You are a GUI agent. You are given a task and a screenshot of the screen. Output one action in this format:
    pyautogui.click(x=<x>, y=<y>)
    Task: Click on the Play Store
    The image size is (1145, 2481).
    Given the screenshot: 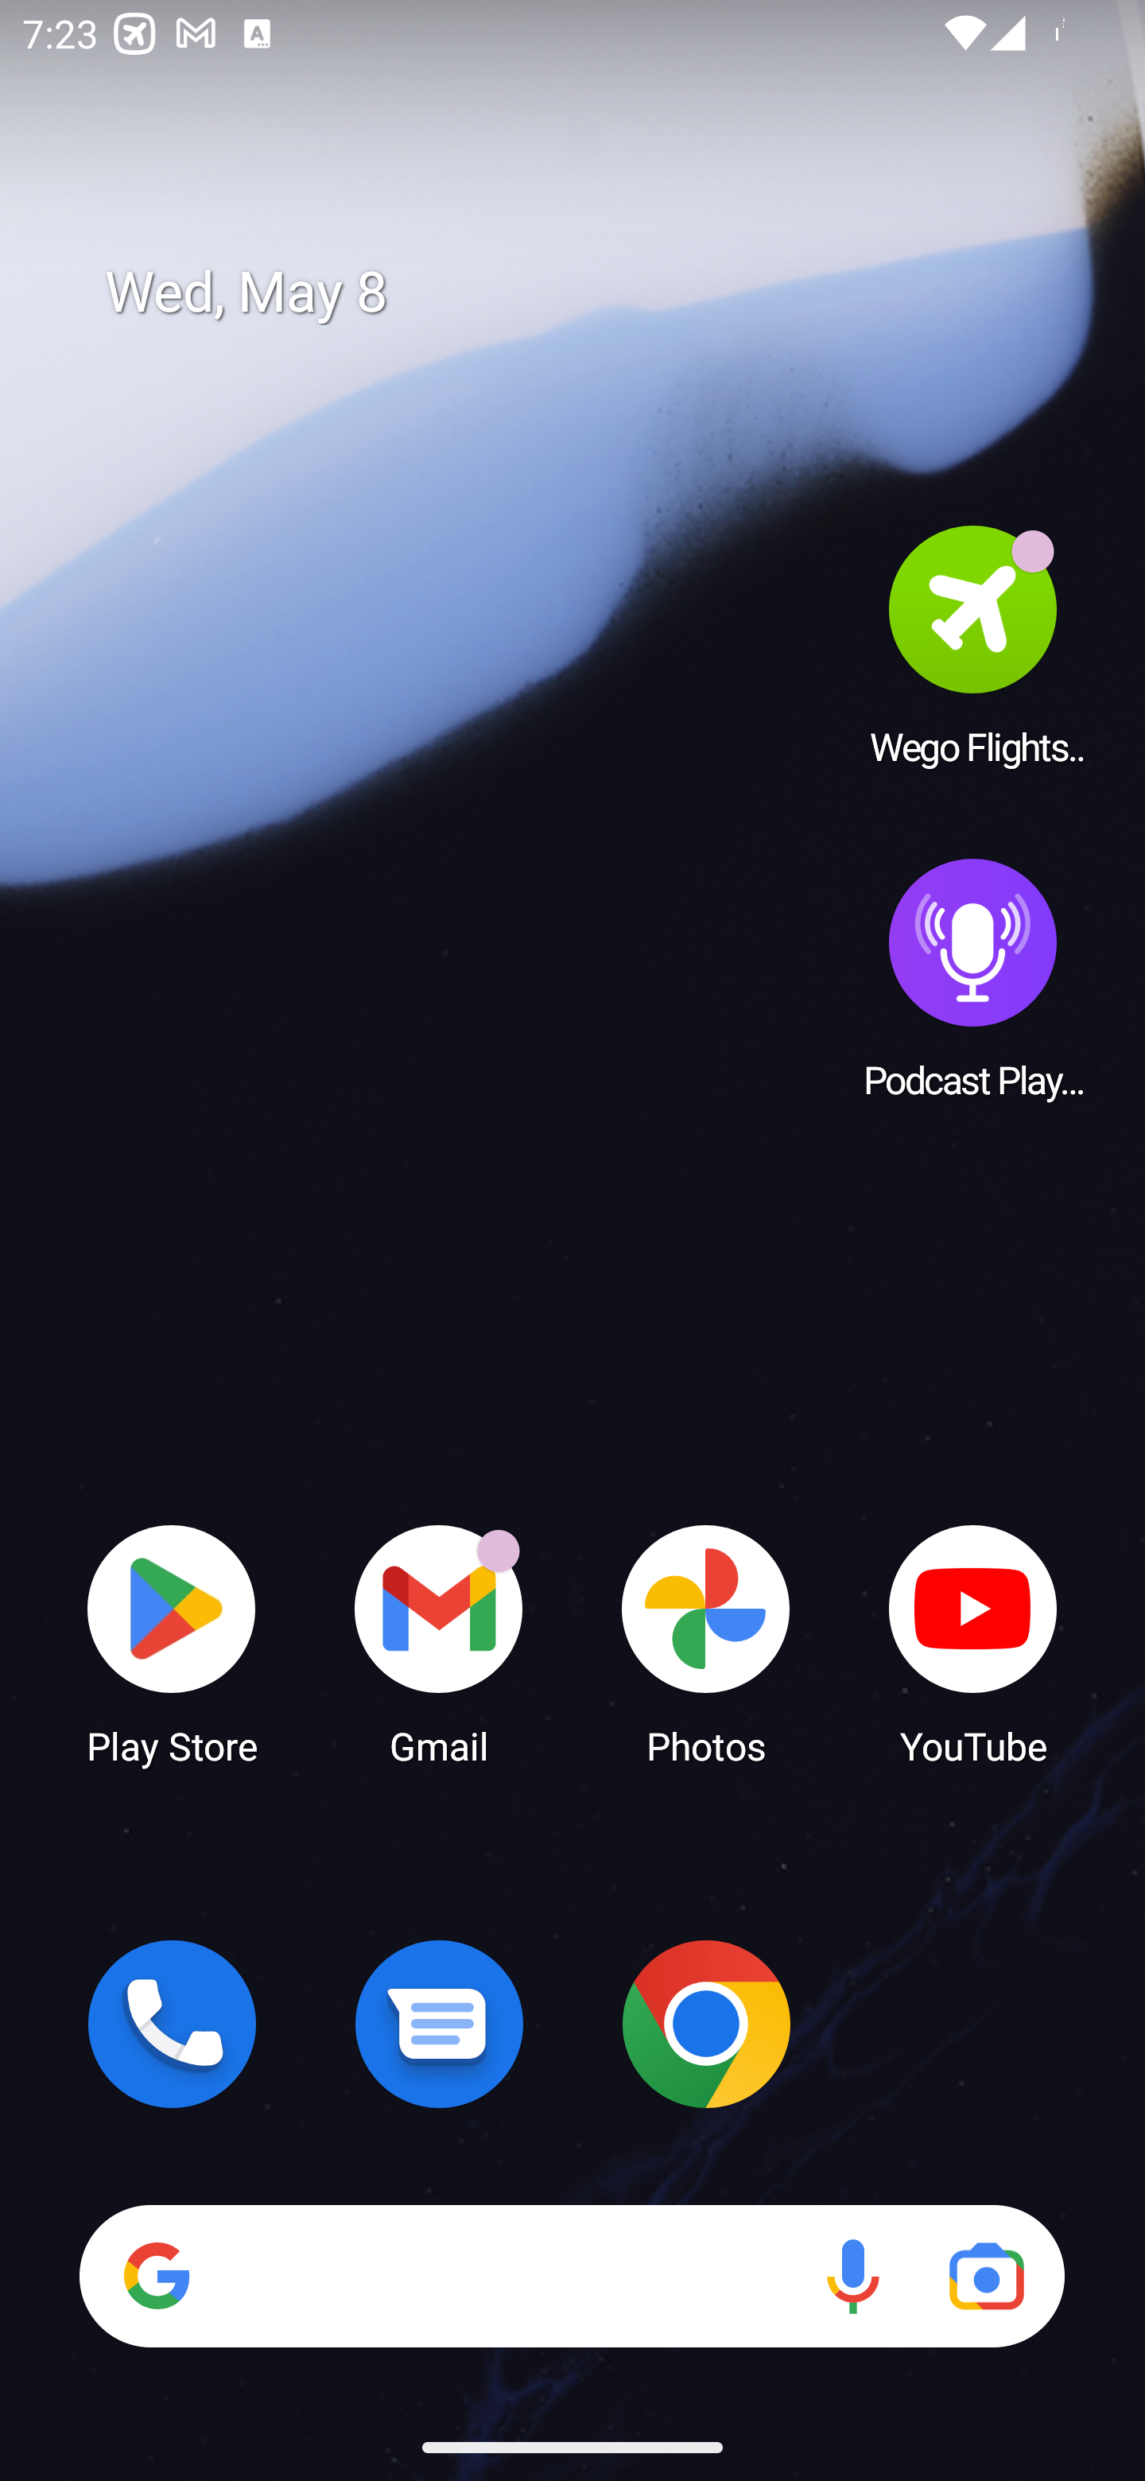 What is the action you would take?
    pyautogui.click(x=172, y=1643)
    